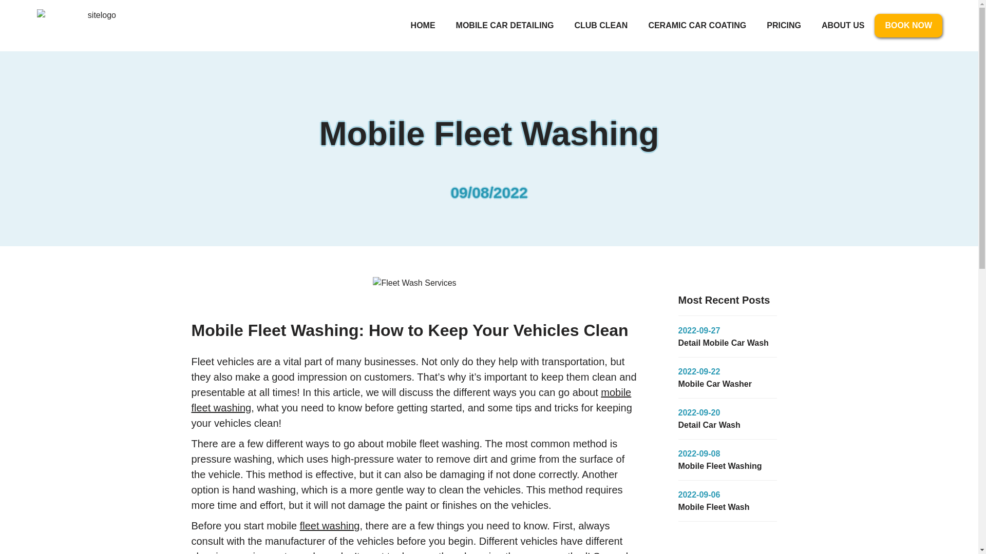 This screenshot has height=554, width=986. Describe the element at coordinates (843, 26) in the screenshot. I see `ABOUT US` at that location.